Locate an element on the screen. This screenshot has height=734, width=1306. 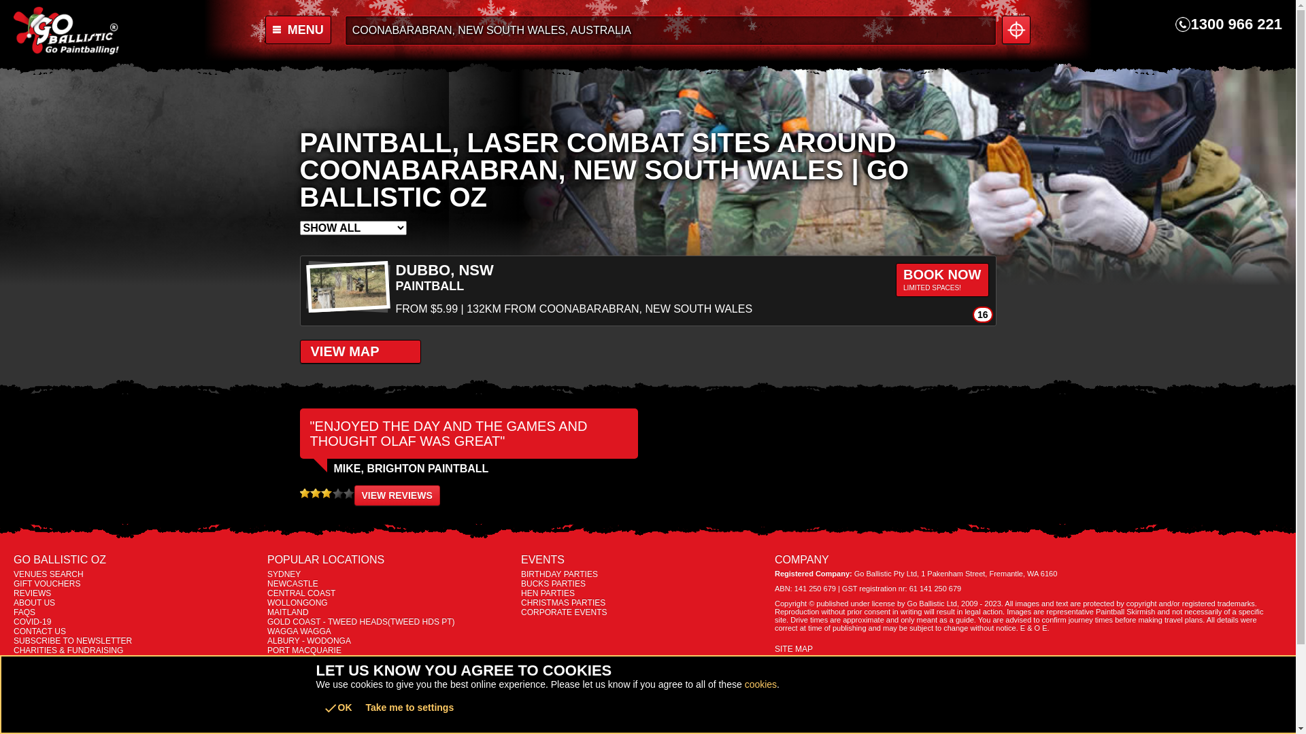
CORPORATE EVENTS is located at coordinates (645, 612).